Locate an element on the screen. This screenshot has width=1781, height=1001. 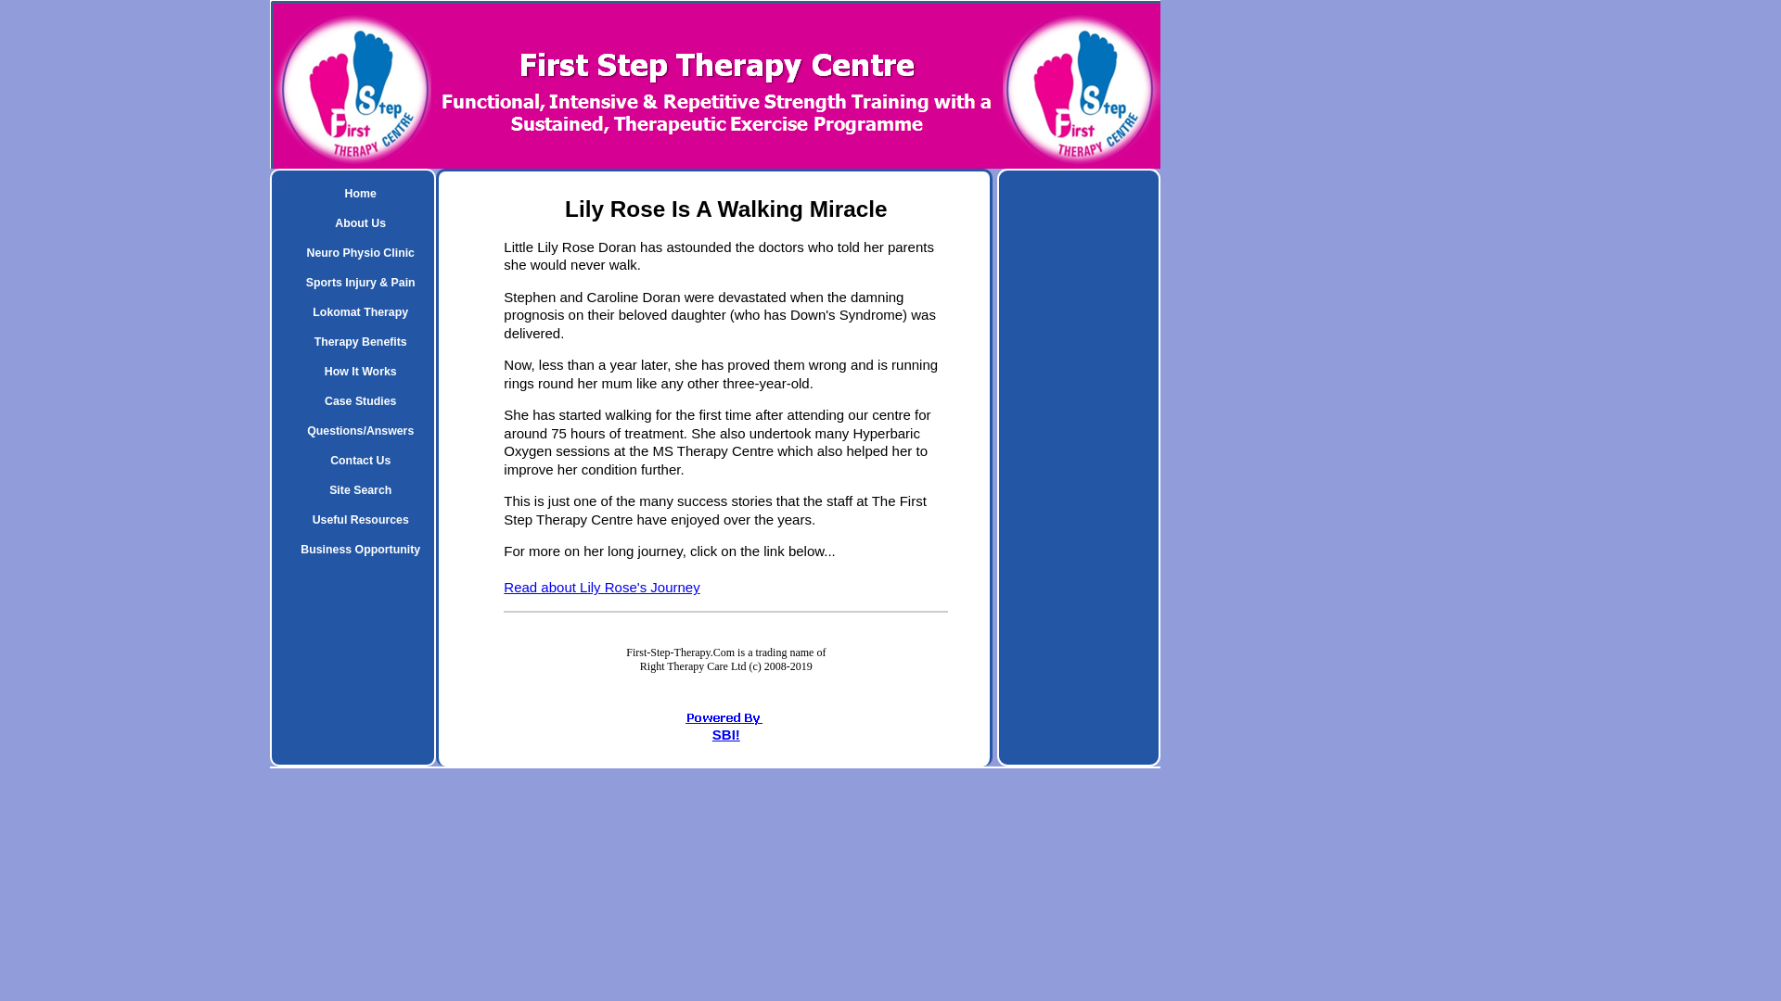
SBI! is located at coordinates (726, 734).